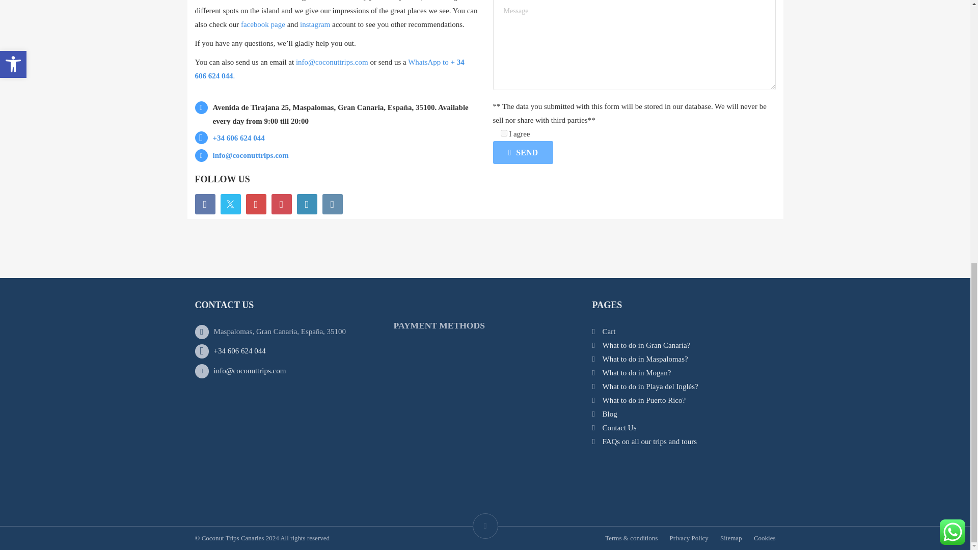 This screenshot has width=978, height=550. Describe the element at coordinates (503, 132) in the screenshot. I see `I agree` at that location.